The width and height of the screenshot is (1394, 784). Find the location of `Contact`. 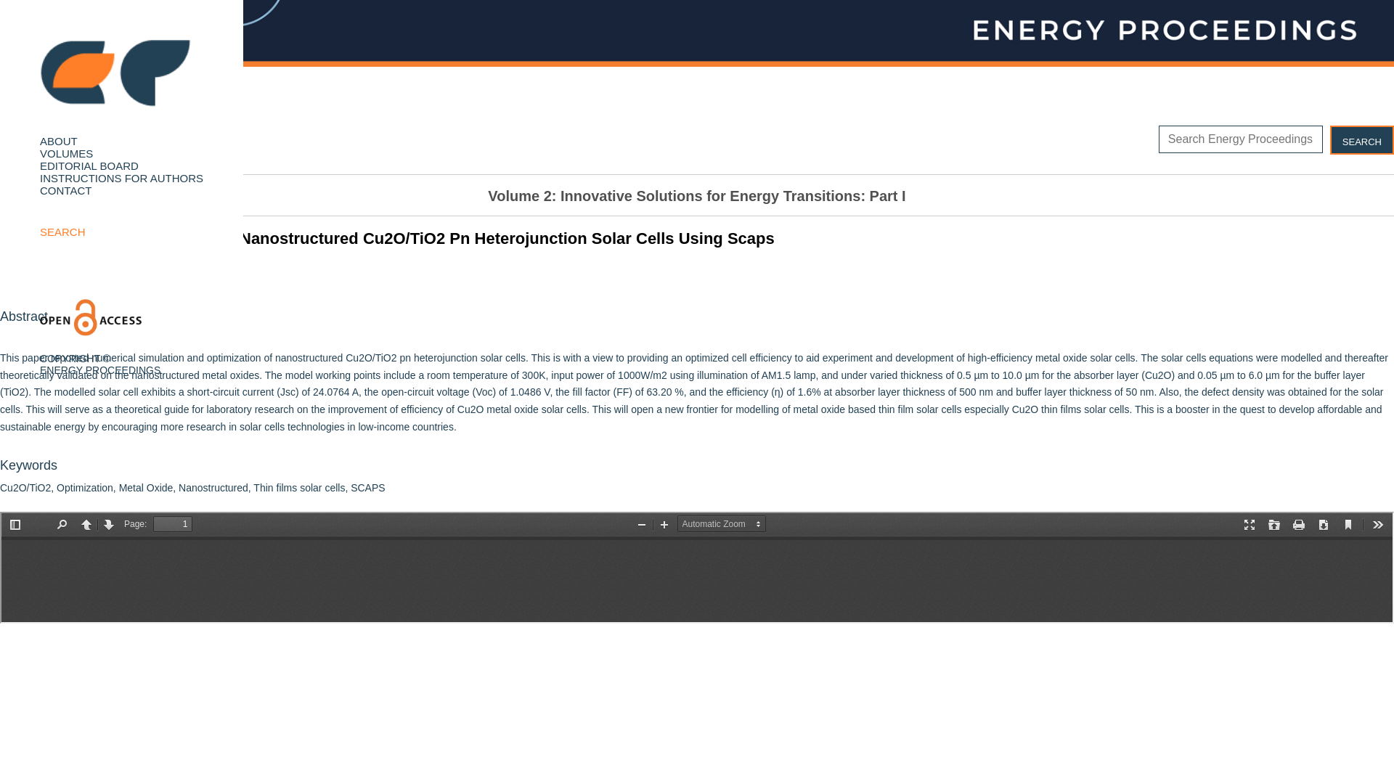

Contact is located at coordinates (65, 190).